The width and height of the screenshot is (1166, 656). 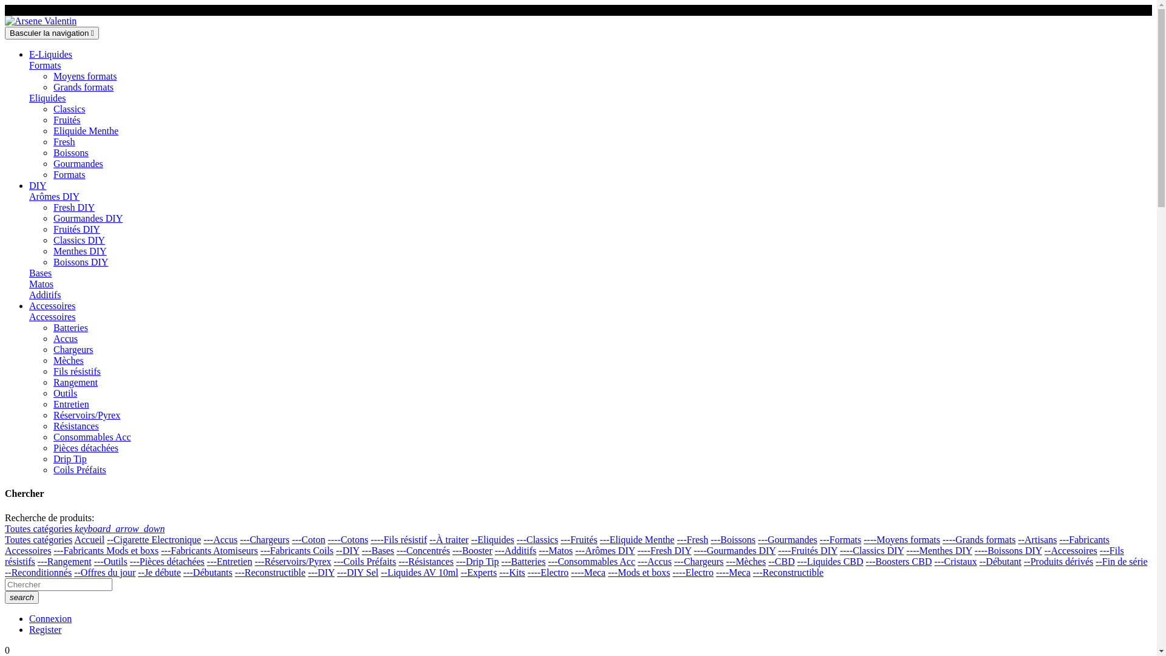 What do you see at coordinates (556, 550) in the screenshot?
I see `---Matos` at bounding box center [556, 550].